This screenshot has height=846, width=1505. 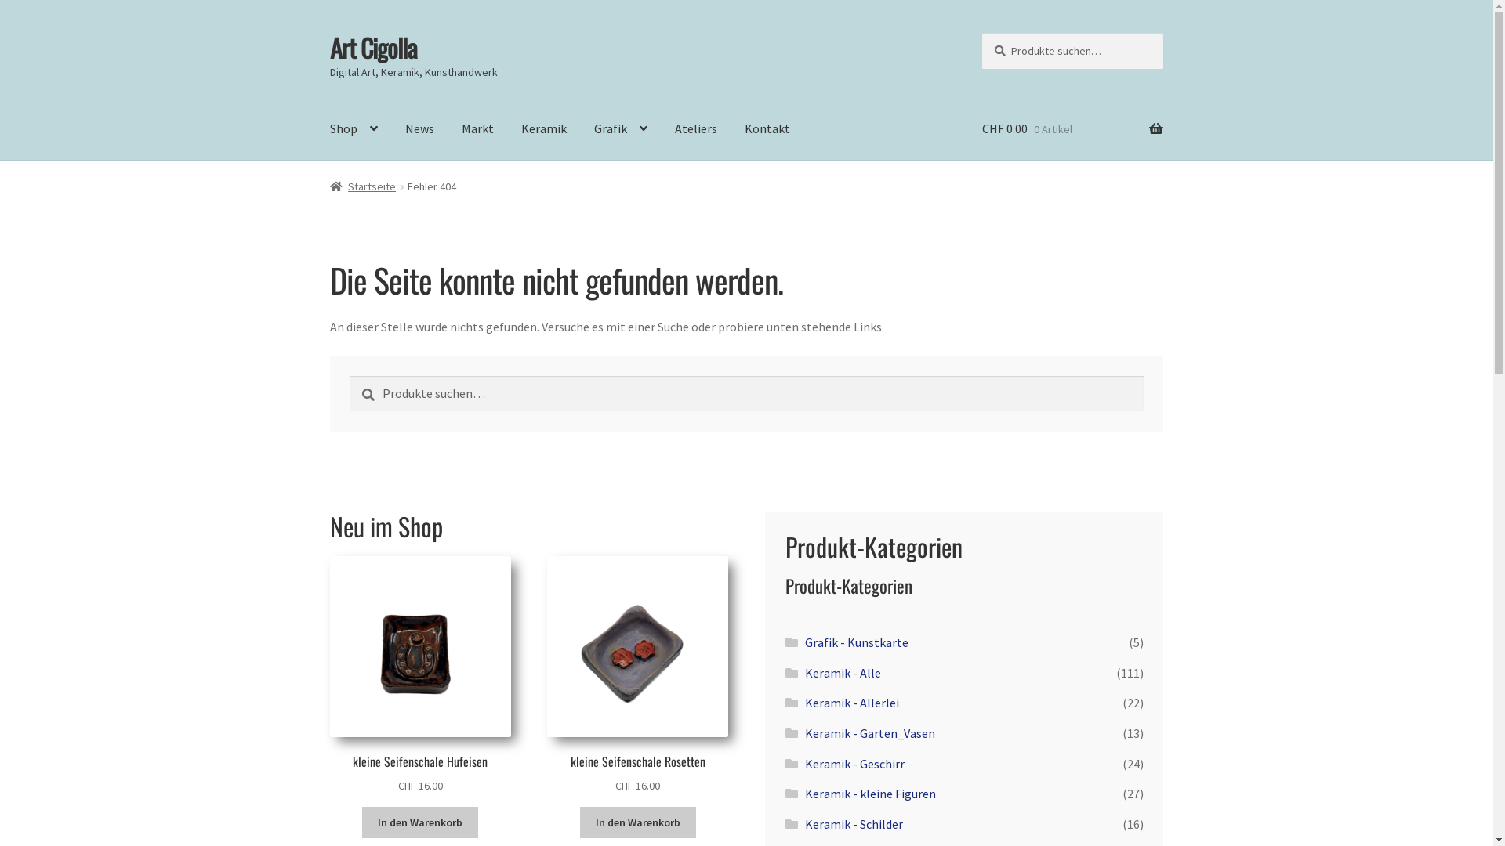 I want to click on Markt, so click(x=478, y=129).